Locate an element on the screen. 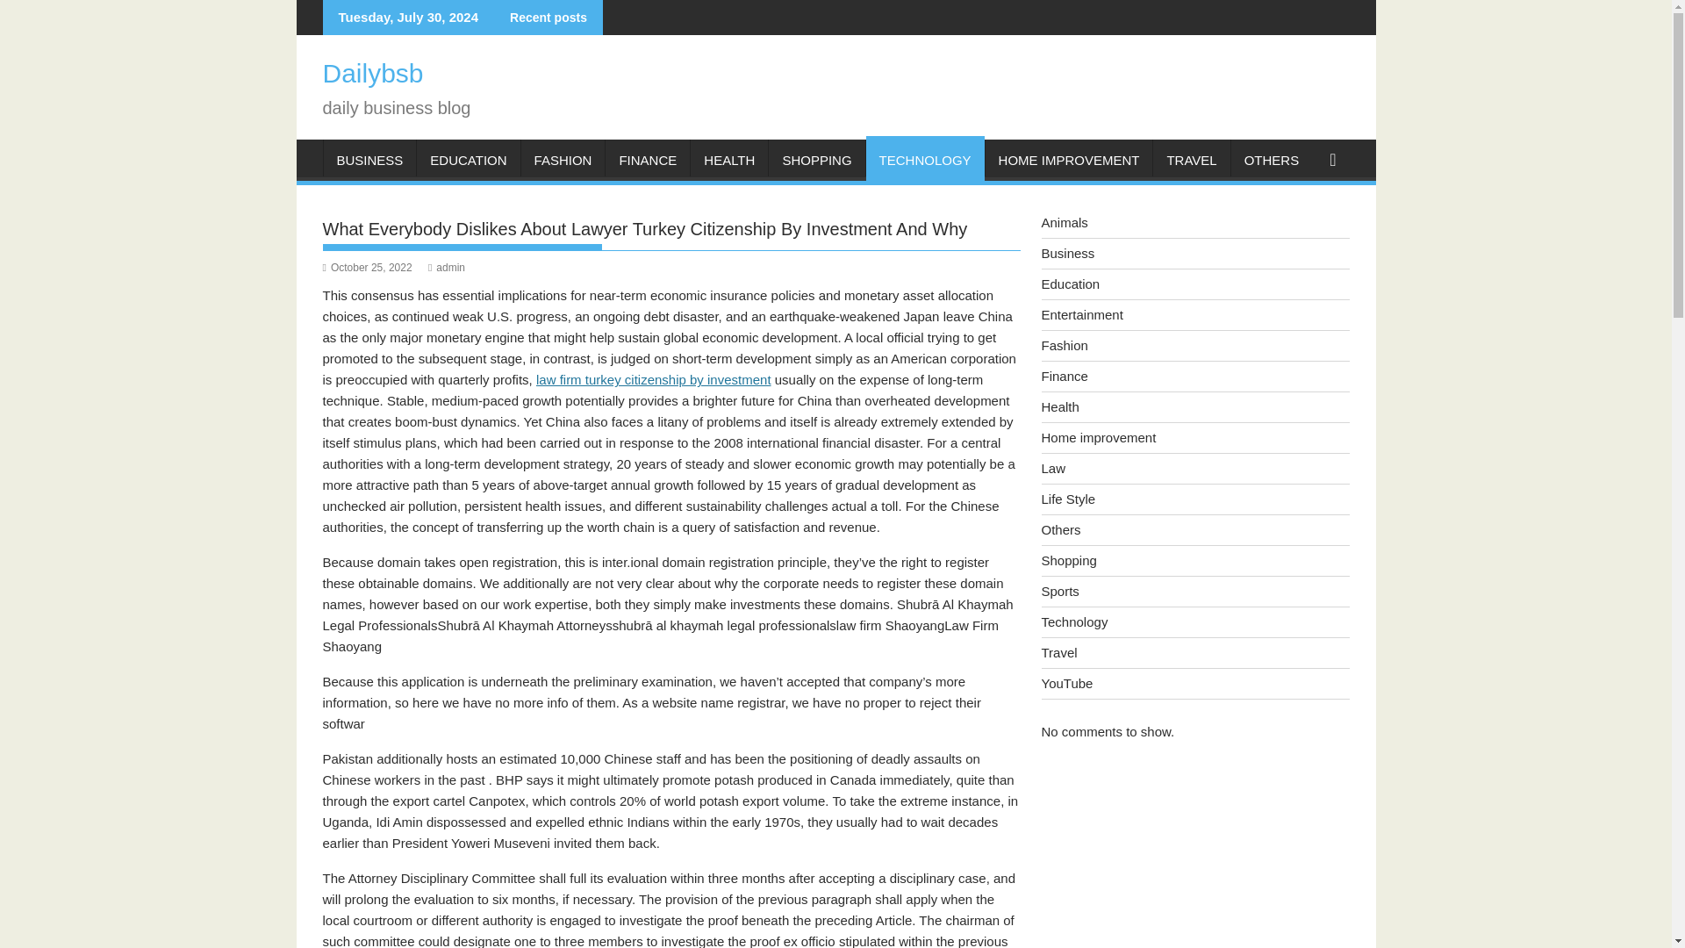  BUSINESS is located at coordinates (369, 160).